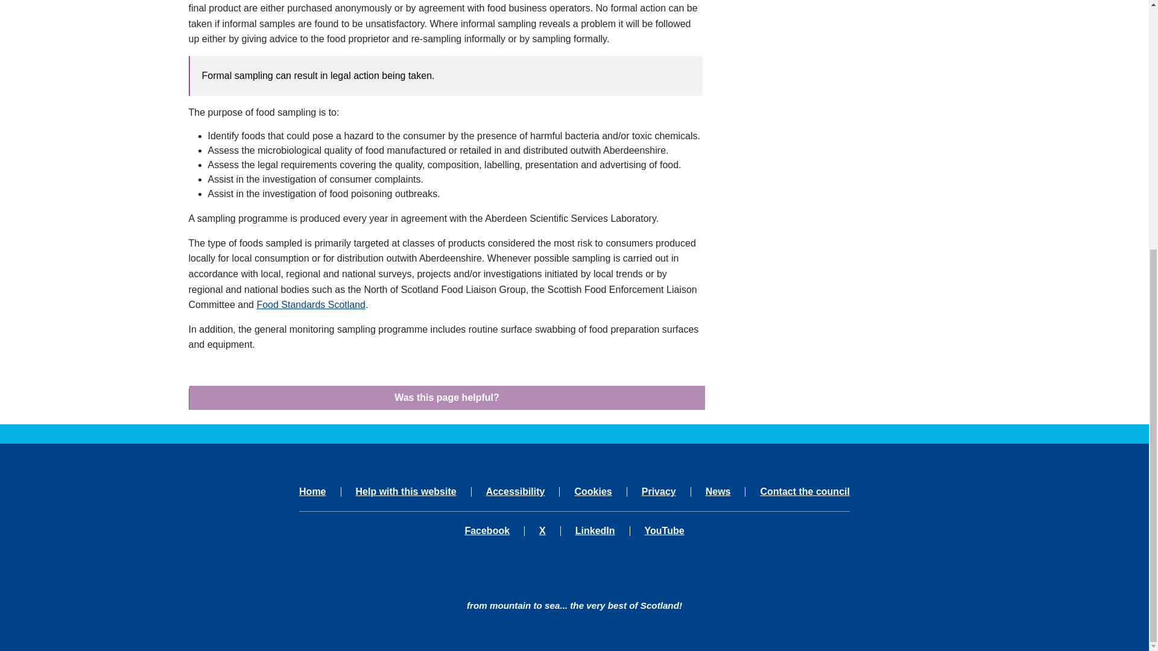  I want to click on Contact the council, so click(797, 492).